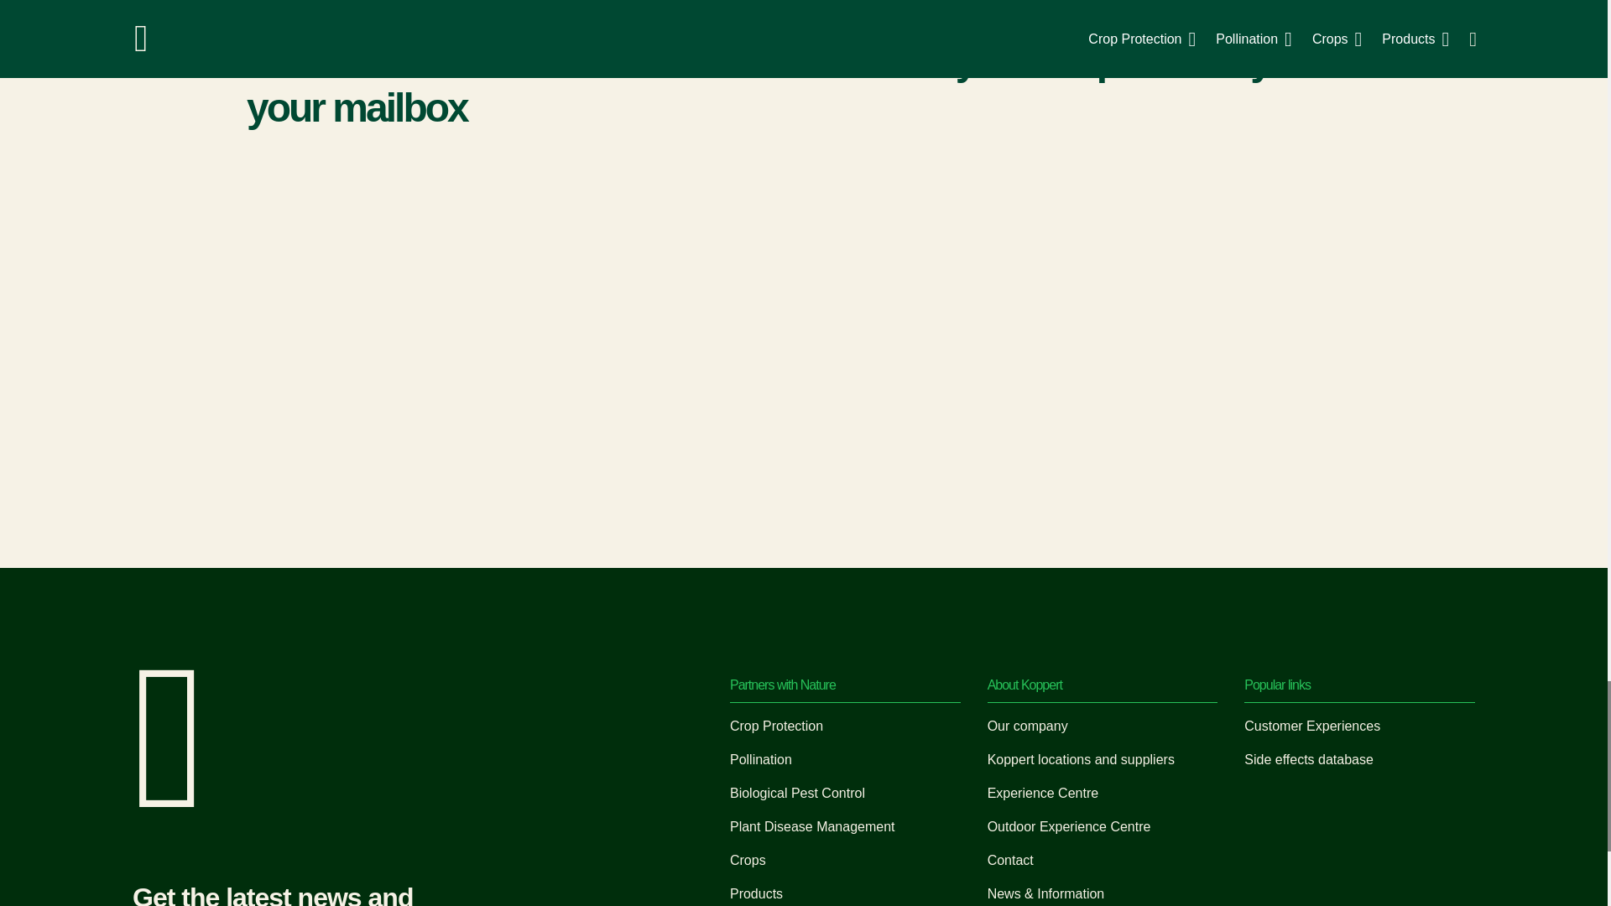 This screenshot has width=1611, height=906. I want to click on Products, so click(756, 893).